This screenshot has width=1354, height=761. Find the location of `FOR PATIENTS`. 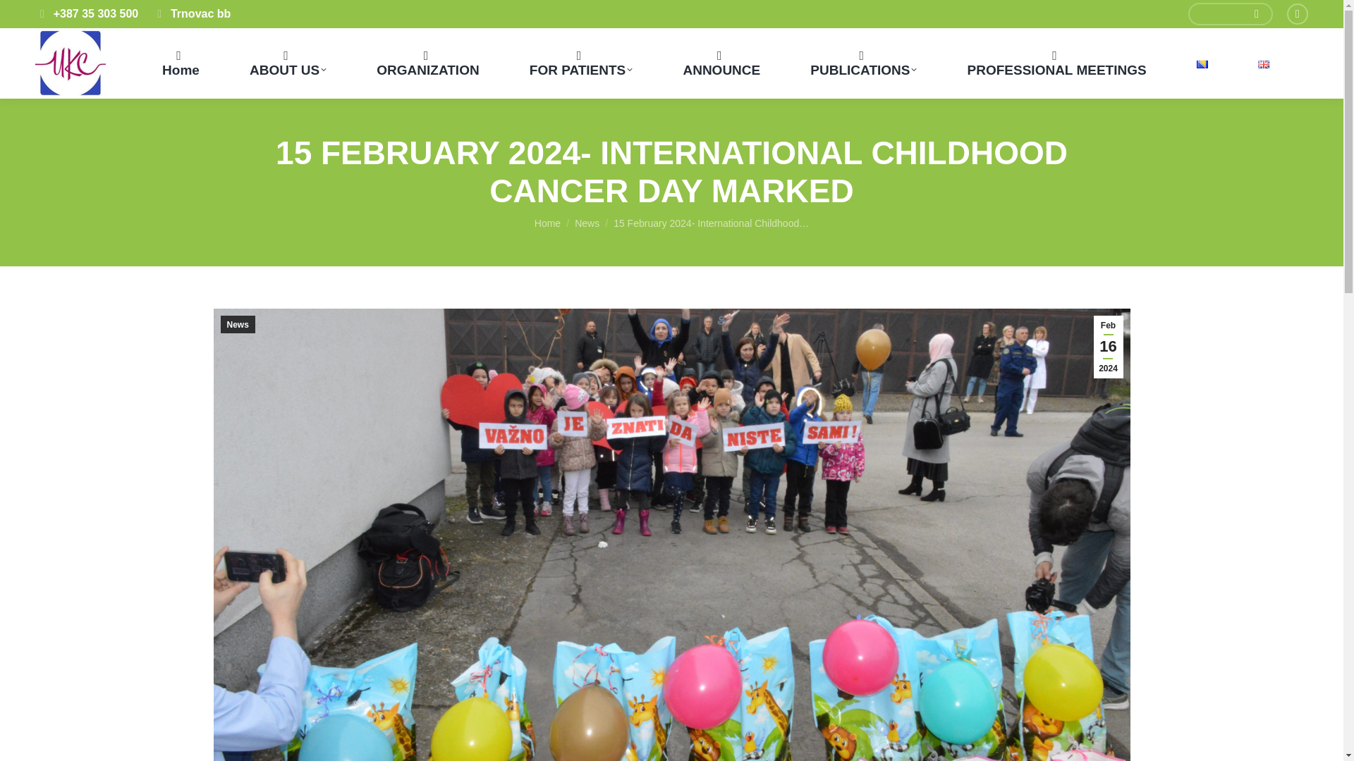

FOR PATIENTS is located at coordinates (581, 63).